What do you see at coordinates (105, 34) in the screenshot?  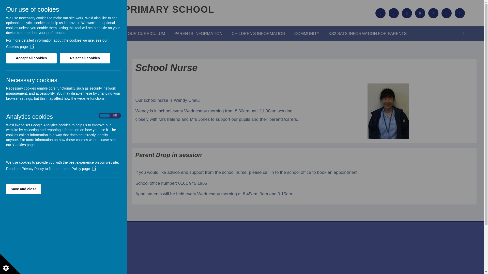 I see `OUR SCHOOL` at bounding box center [105, 34].